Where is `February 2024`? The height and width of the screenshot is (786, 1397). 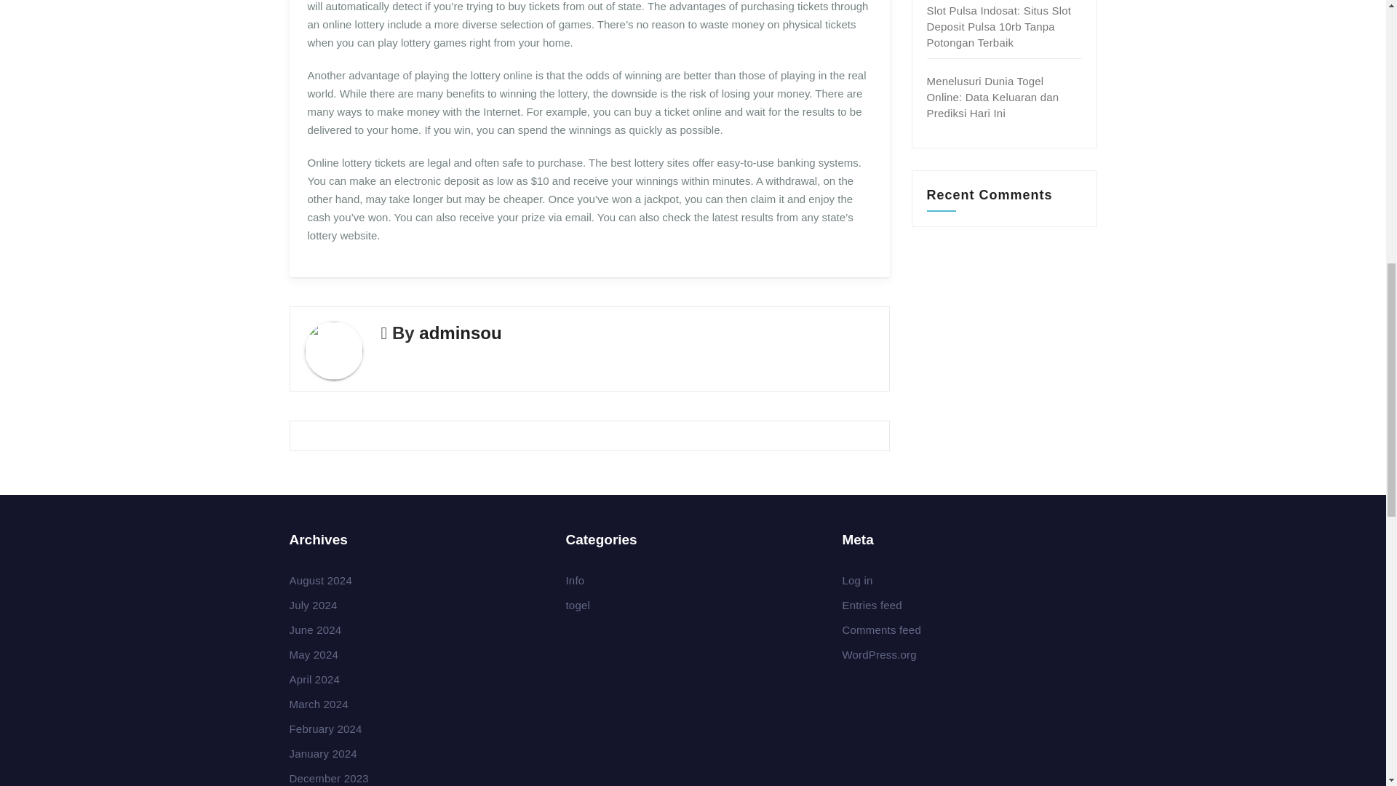 February 2024 is located at coordinates (325, 728).